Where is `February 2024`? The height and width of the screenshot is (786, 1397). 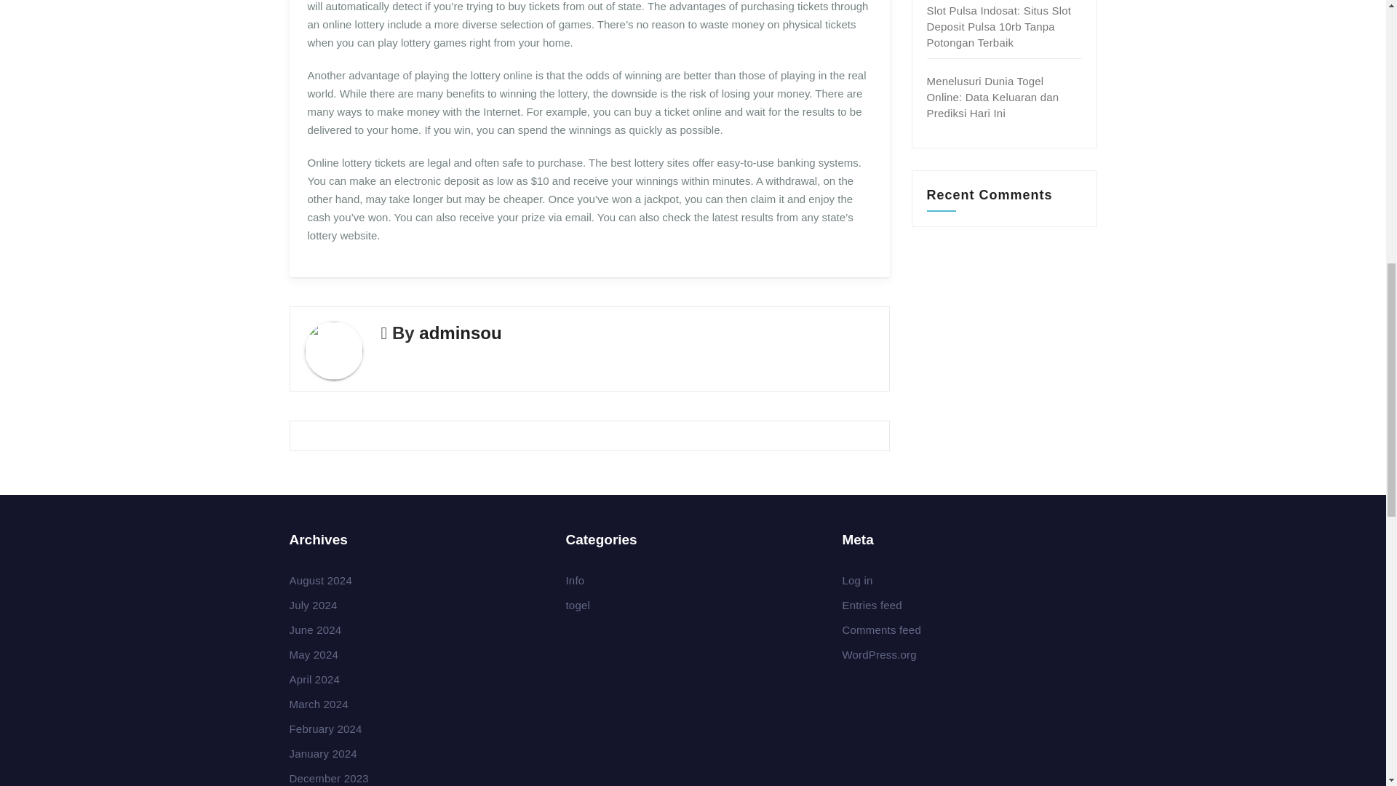 February 2024 is located at coordinates (325, 728).